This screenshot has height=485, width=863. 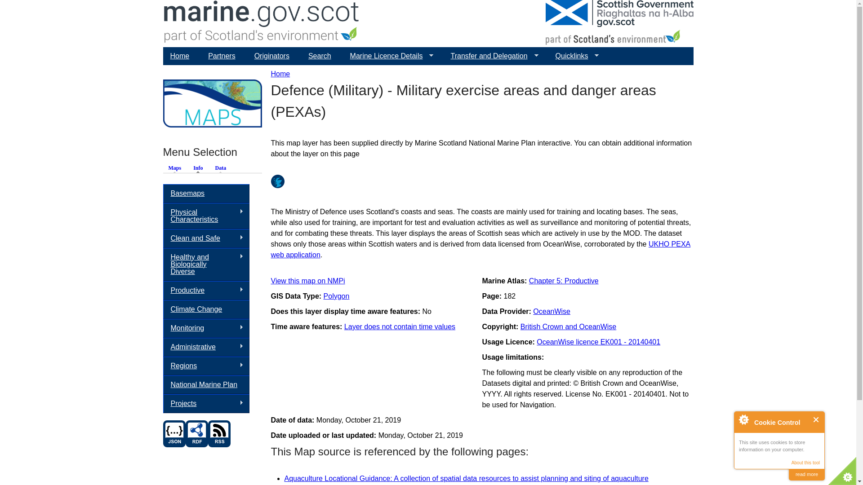 What do you see at coordinates (271, 56) in the screenshot?
I see `Organisations that have contributed maps and data.` at bounding box center [271, 56].